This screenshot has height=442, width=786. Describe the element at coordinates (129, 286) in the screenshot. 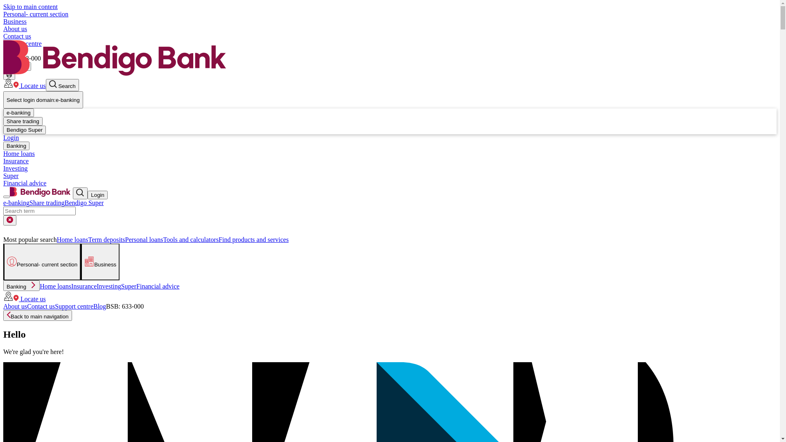

I see `Super` at that location.